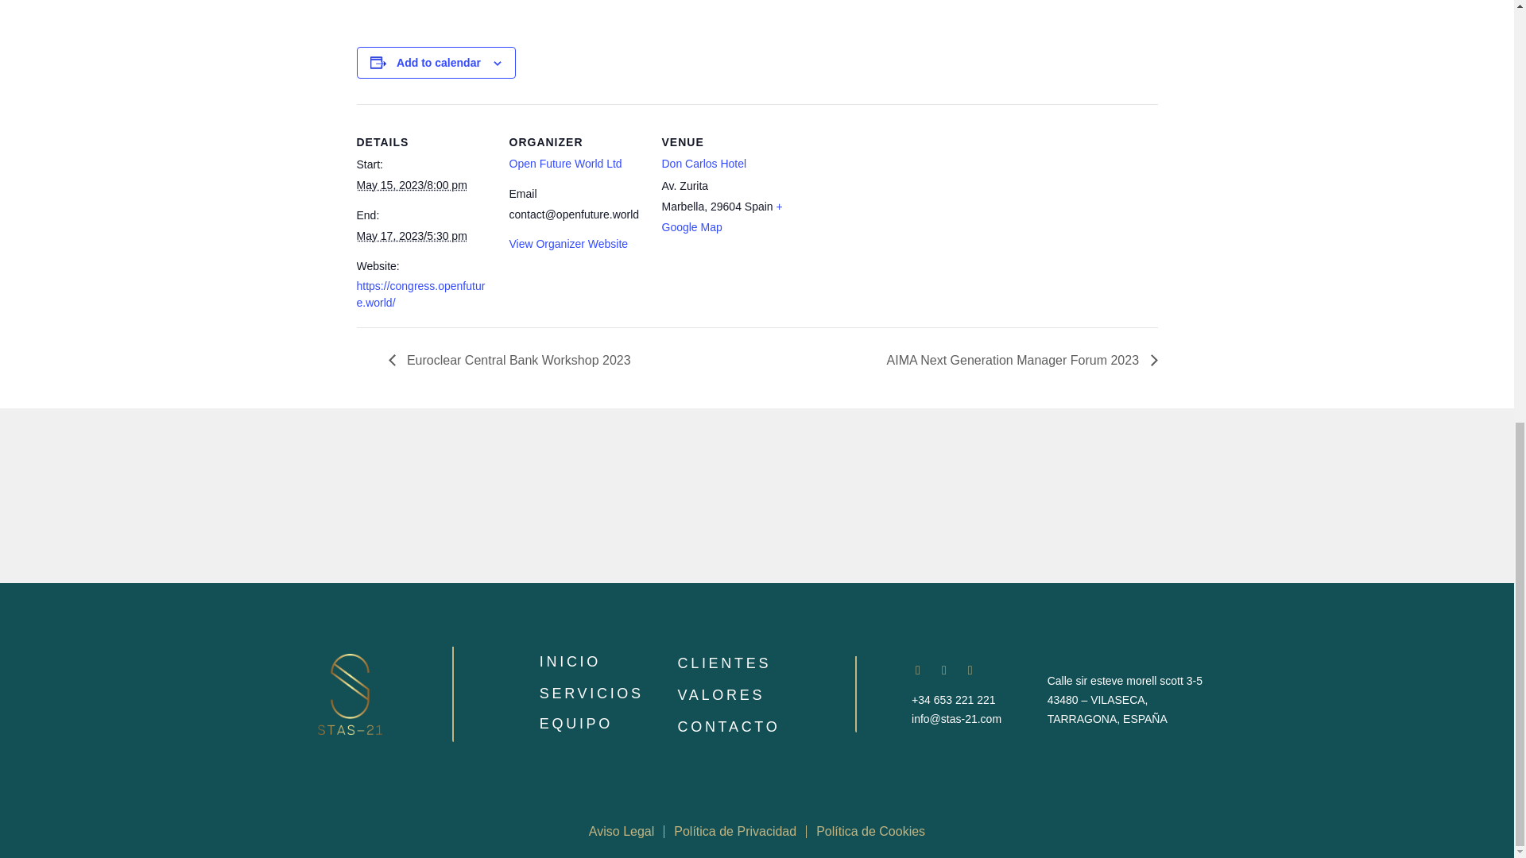 The width and height of the screenshot is (1526, 858). I want to click on Open Future World Ltd, so click(564, 163).